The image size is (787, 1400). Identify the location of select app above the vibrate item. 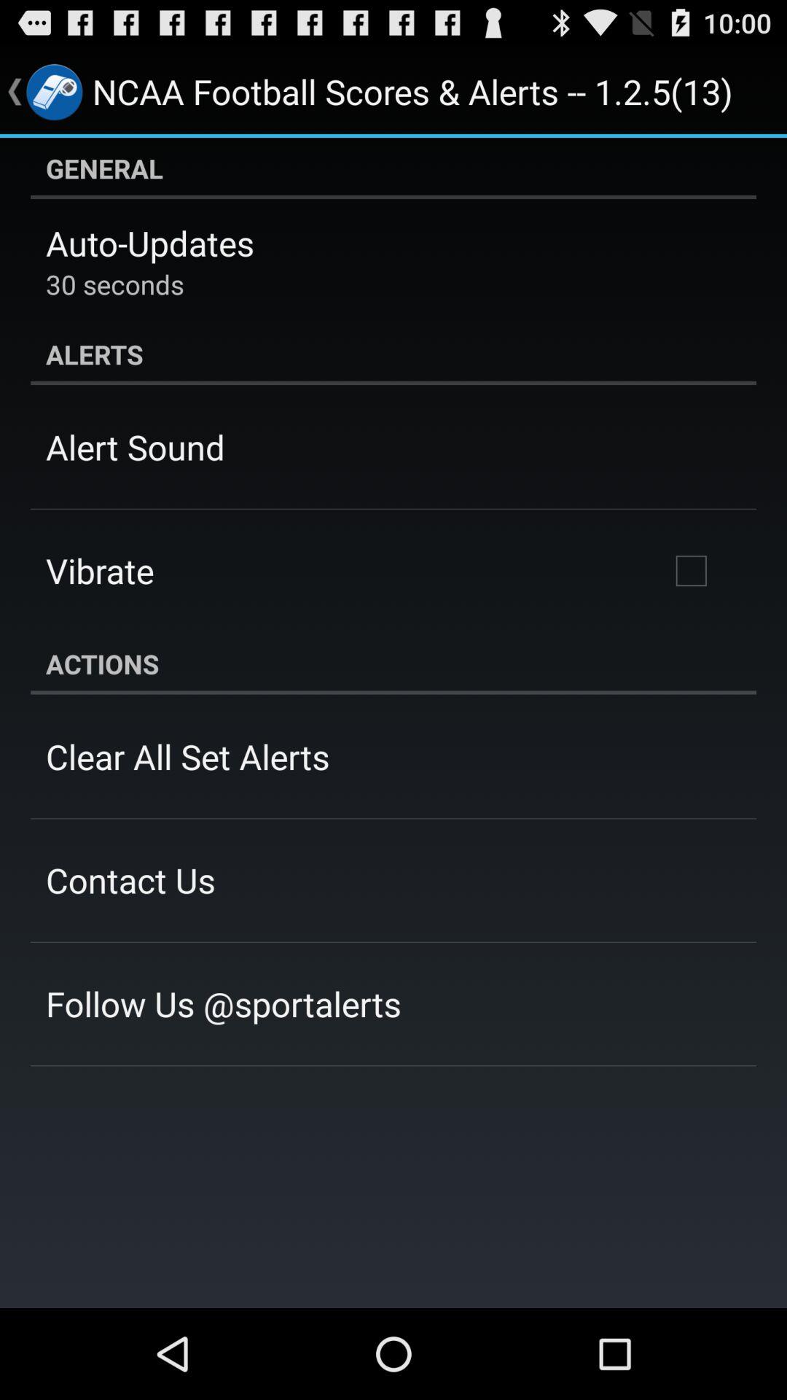
(136, 447).